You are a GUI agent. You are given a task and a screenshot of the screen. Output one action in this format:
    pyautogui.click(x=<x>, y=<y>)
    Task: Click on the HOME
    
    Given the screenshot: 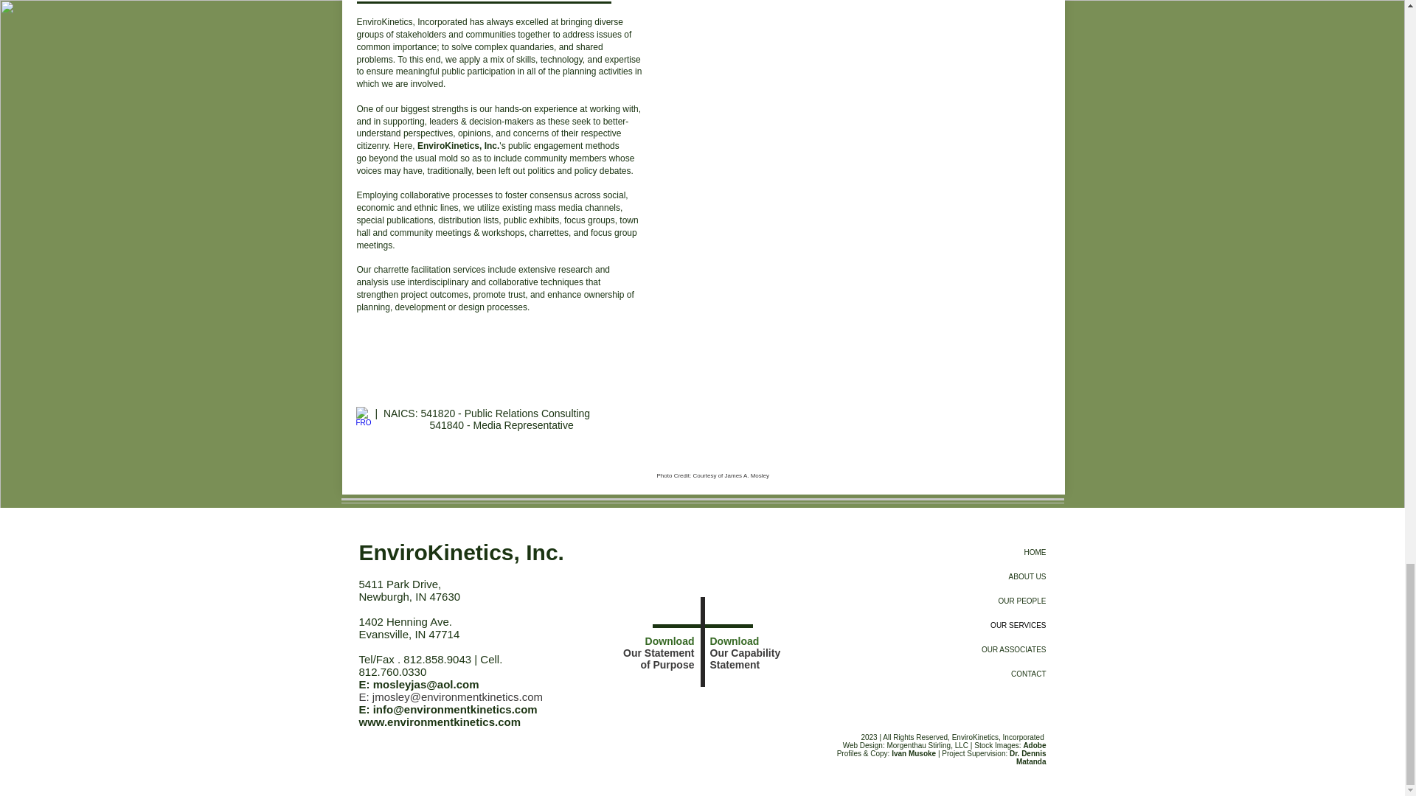 What is the action you would take?
    pyautogui.click(x=981, y=552)
    